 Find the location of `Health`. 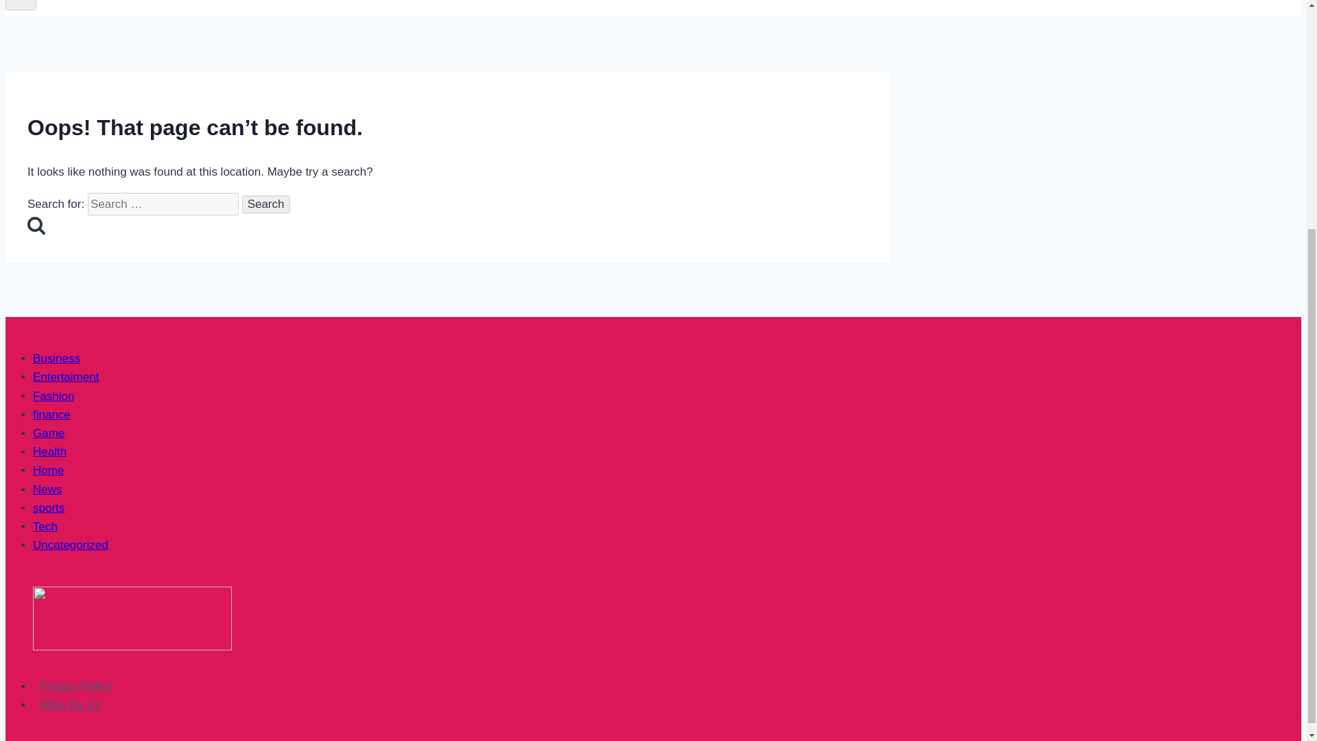

Health is located at coordinates (49, 451).